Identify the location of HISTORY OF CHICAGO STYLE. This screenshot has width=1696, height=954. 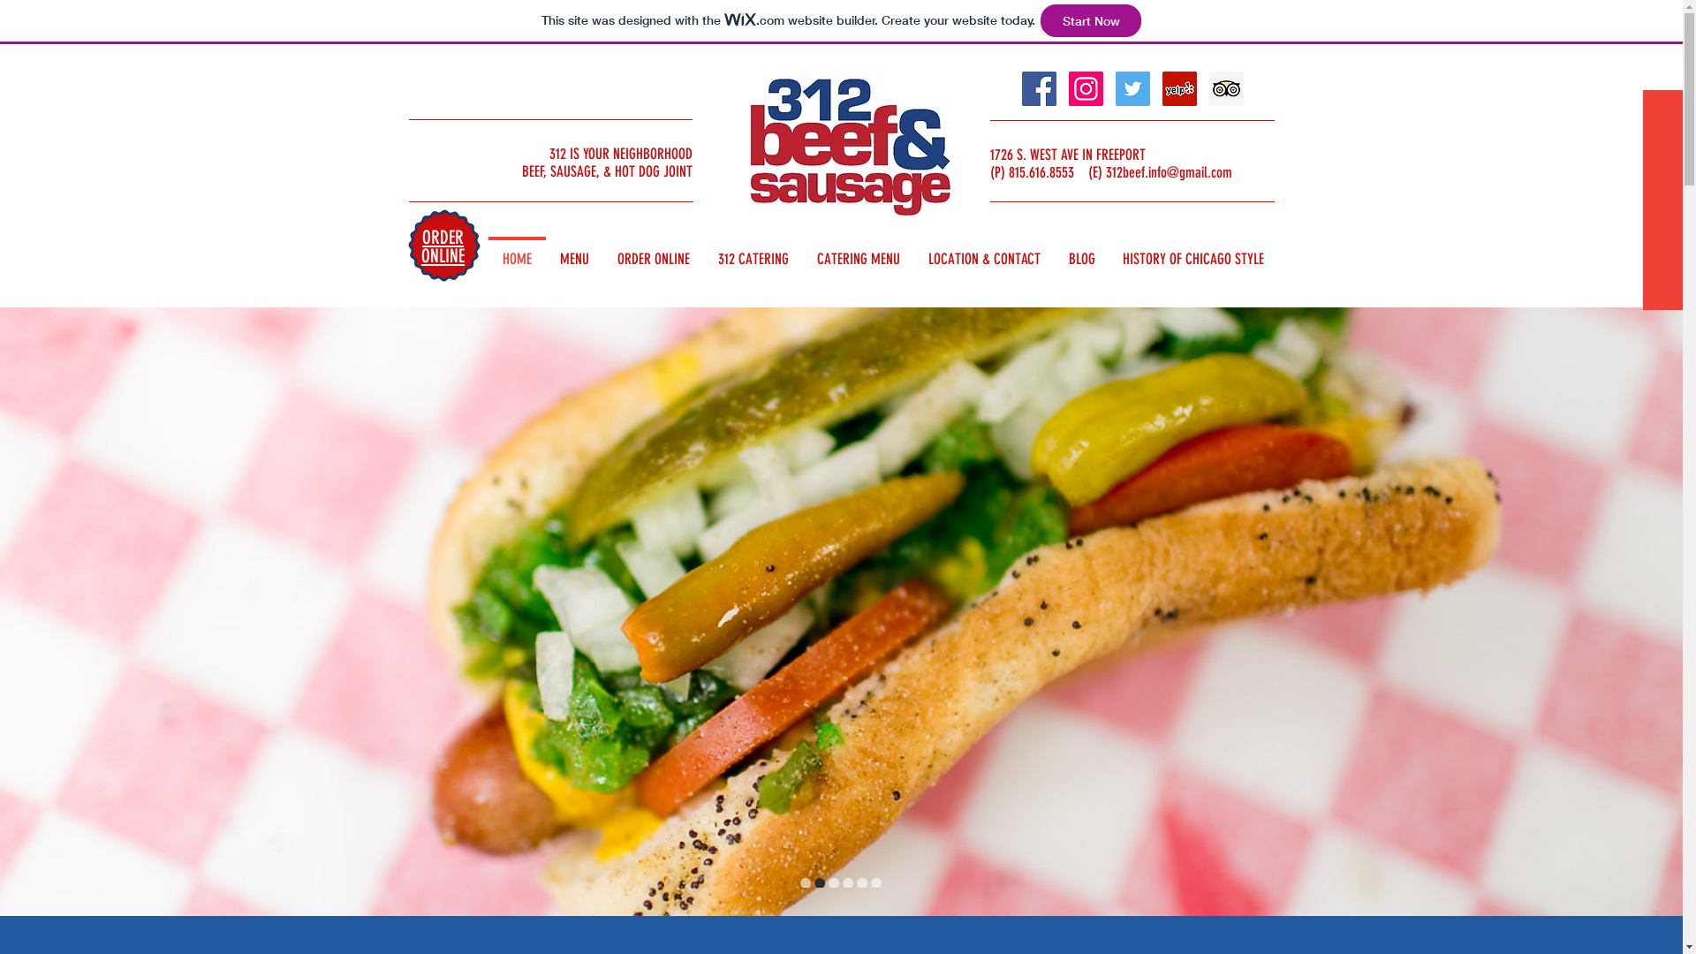
(1194, 251).